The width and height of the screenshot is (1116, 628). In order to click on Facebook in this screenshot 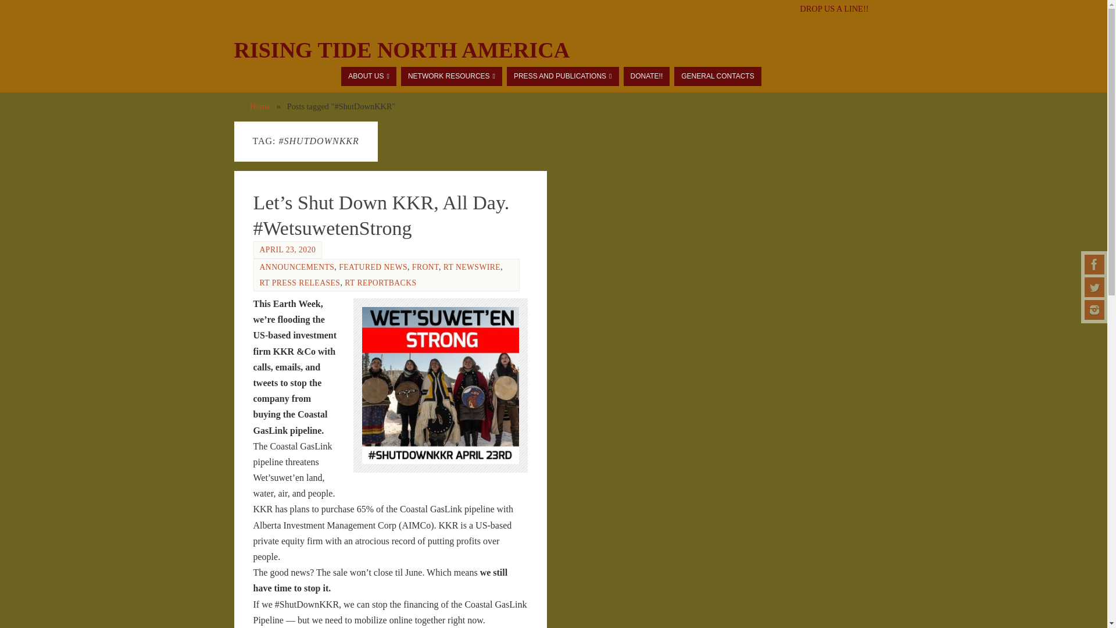, I will do `click(1094, 264)`.